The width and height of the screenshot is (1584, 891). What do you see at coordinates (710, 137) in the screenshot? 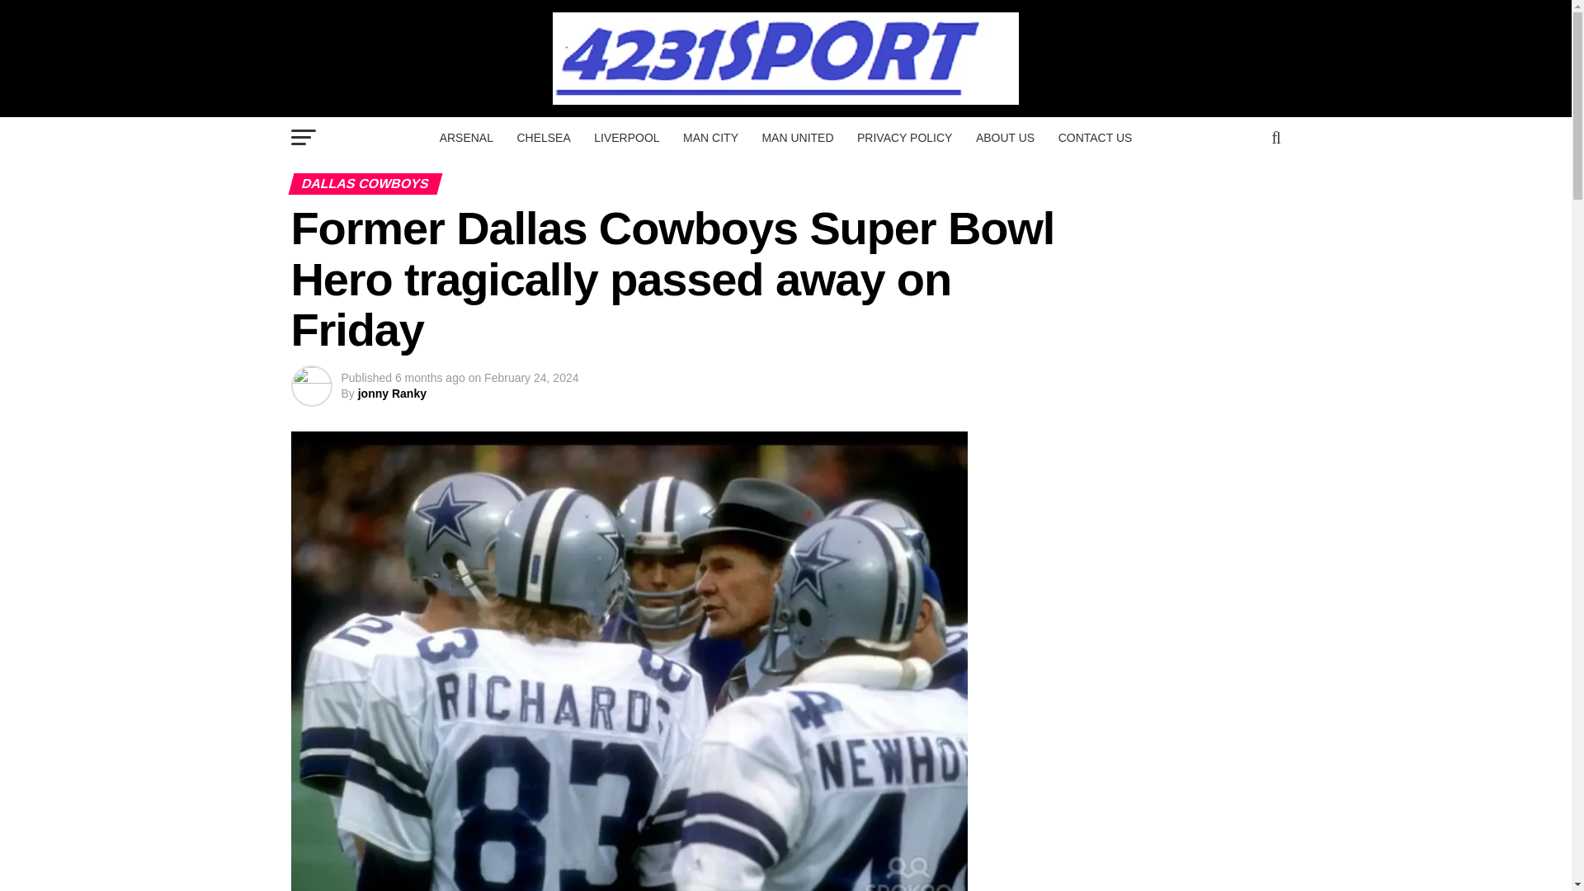
I see `MAN CITY` at bounding box center [710, 137].